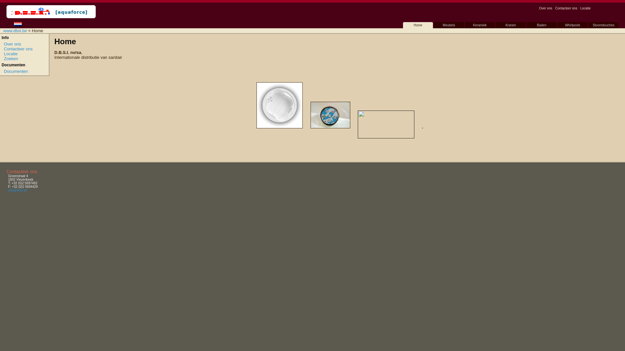 The image size is (625, 351). I want to click on Home, so click(418, 25).